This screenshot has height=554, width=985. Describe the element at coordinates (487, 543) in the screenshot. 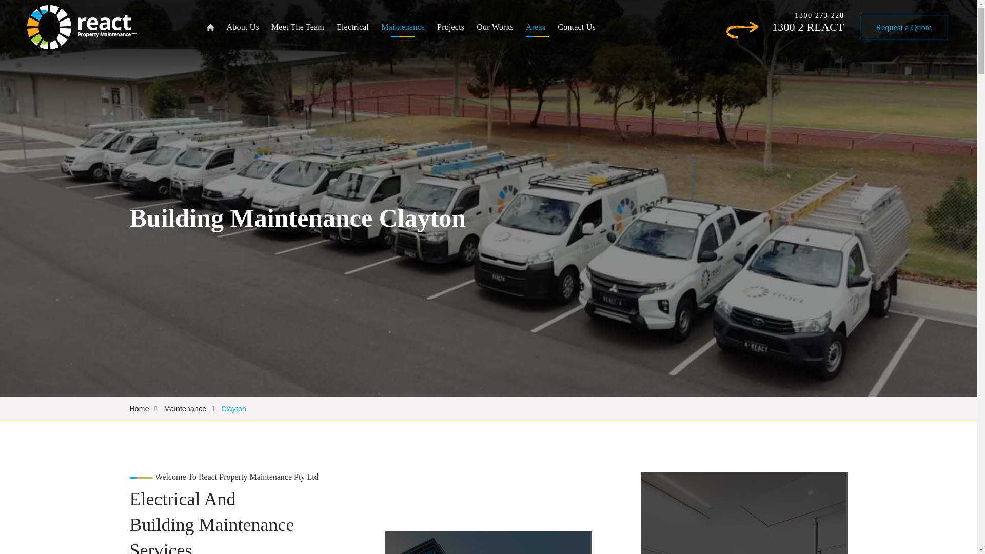

I see `Services02` at that location.